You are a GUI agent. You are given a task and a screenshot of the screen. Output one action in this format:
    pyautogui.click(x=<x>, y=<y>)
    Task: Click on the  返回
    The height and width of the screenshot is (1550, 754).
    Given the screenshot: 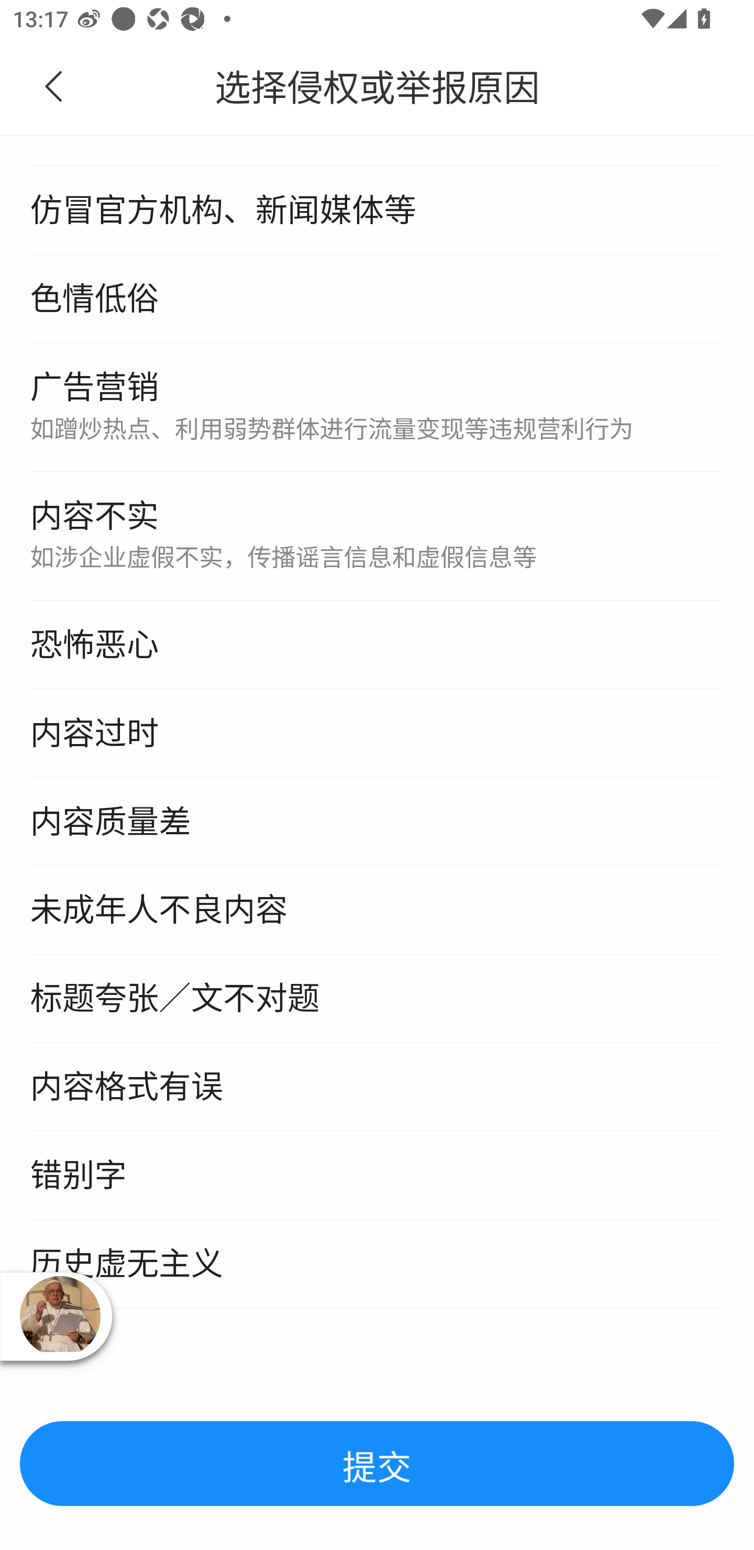 What is the action you would take?
    pyautogui.click(x=54, y=87)
    